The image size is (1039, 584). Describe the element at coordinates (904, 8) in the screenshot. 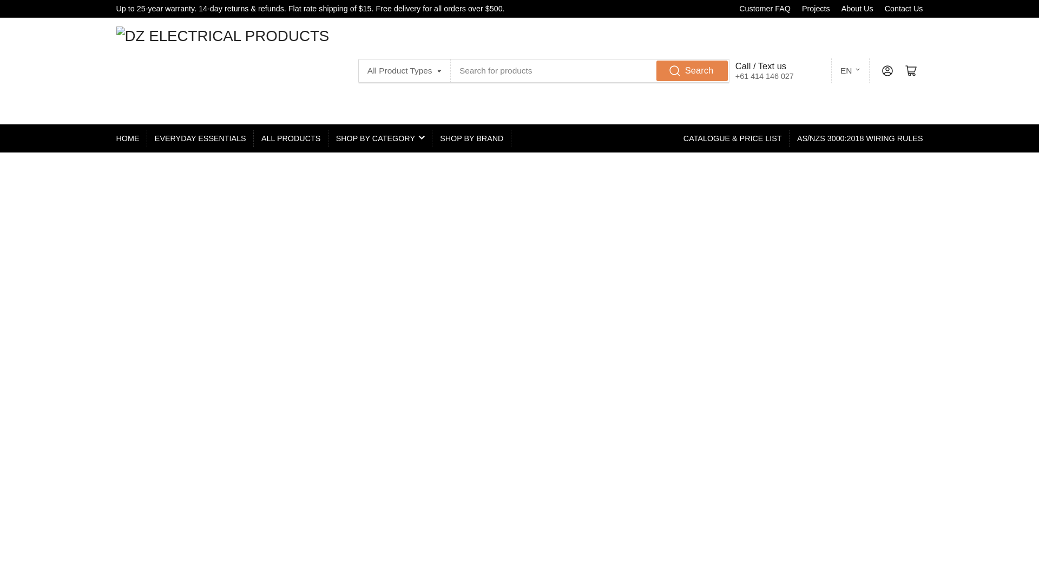

I see `Contact Us` at that location.